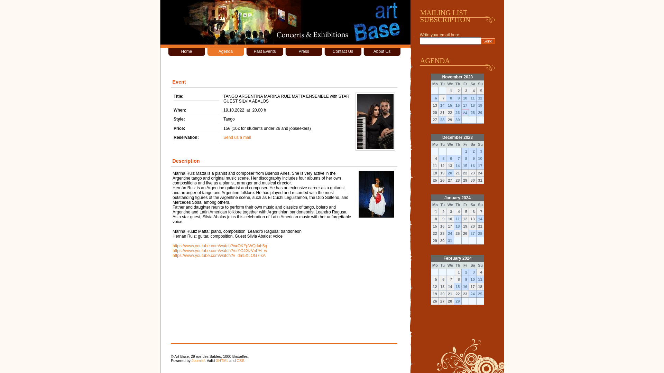 This screenshot has width=664, height=373. Describe the element at coordinates (480, 233) in the screenshot. I see `28` at that location.